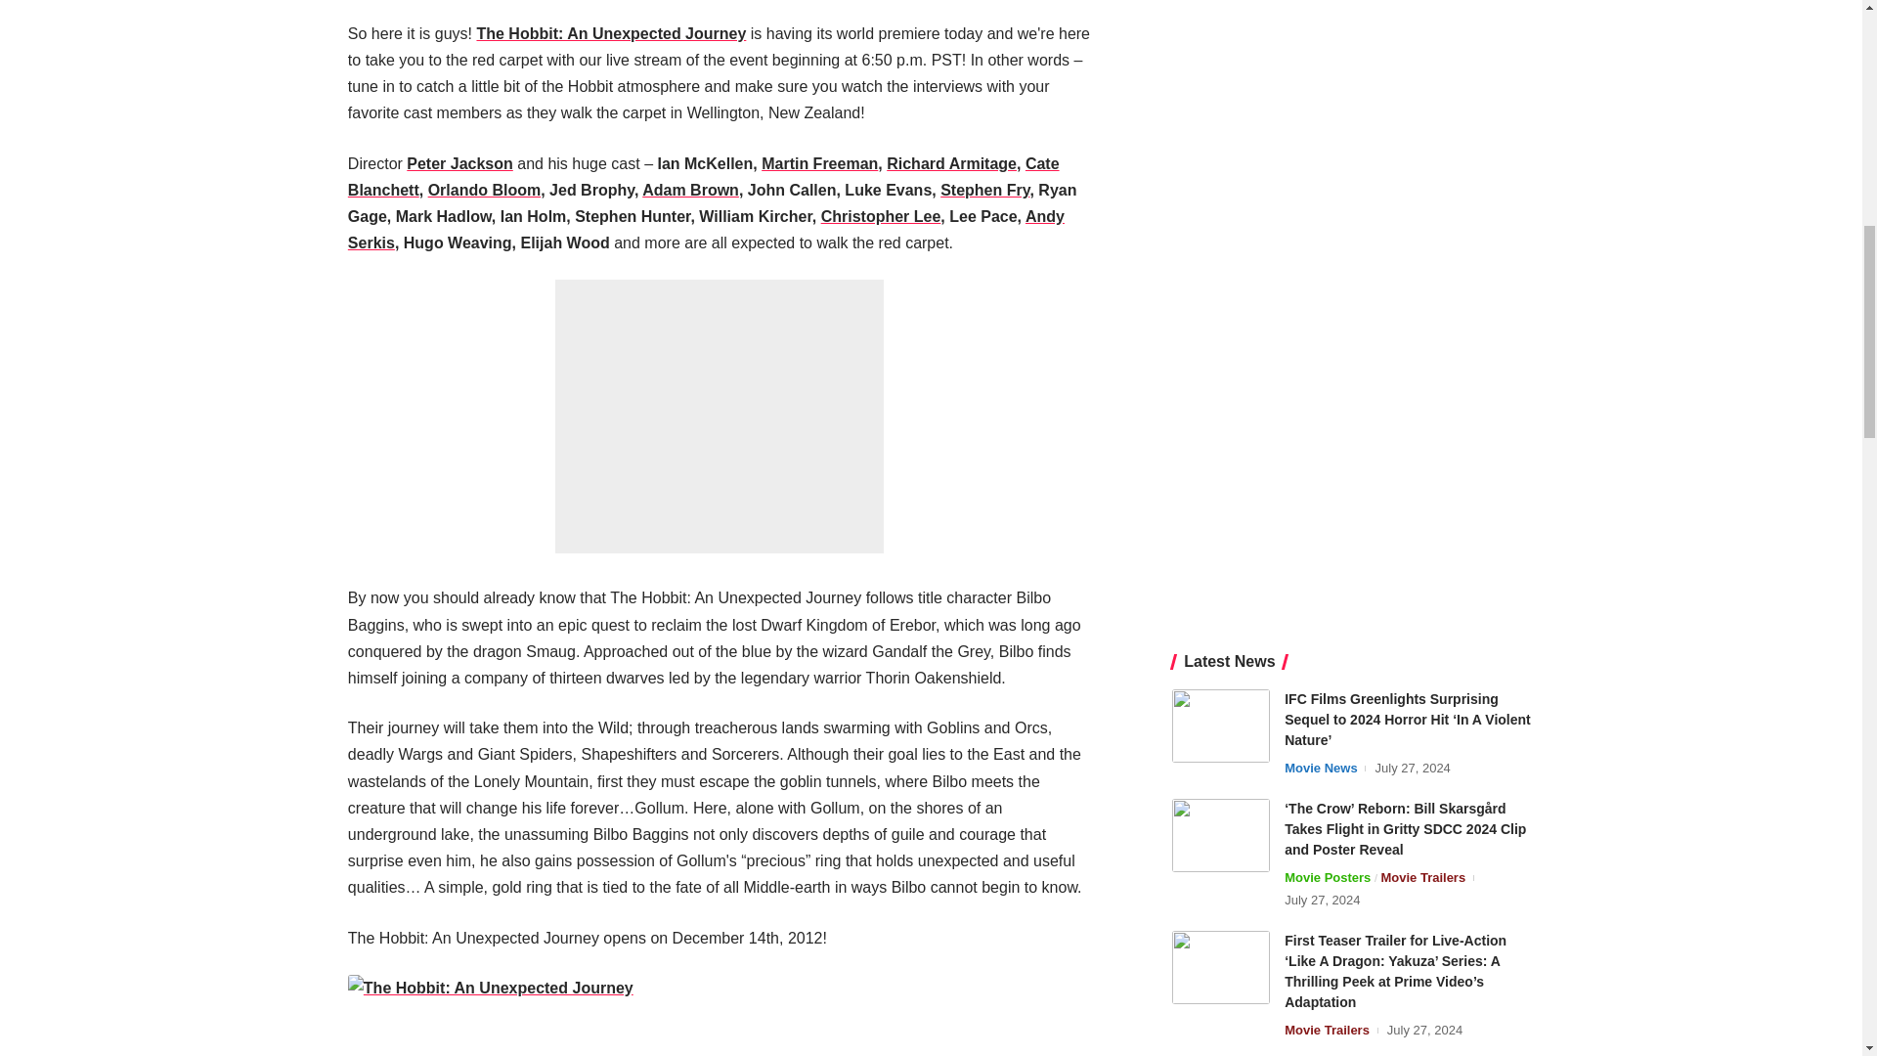 The height and width of the screenshot is (1056, 1877). I want to click on Posts tagged with Adam Brown, so click(690, 190).